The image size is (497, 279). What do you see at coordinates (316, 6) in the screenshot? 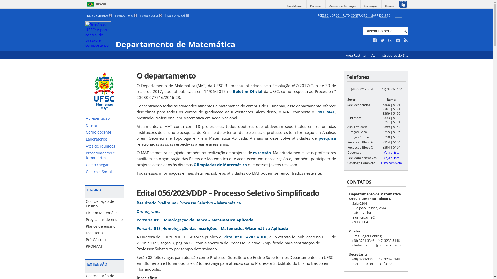
I see `Participe` at bounding box center [316, 6].